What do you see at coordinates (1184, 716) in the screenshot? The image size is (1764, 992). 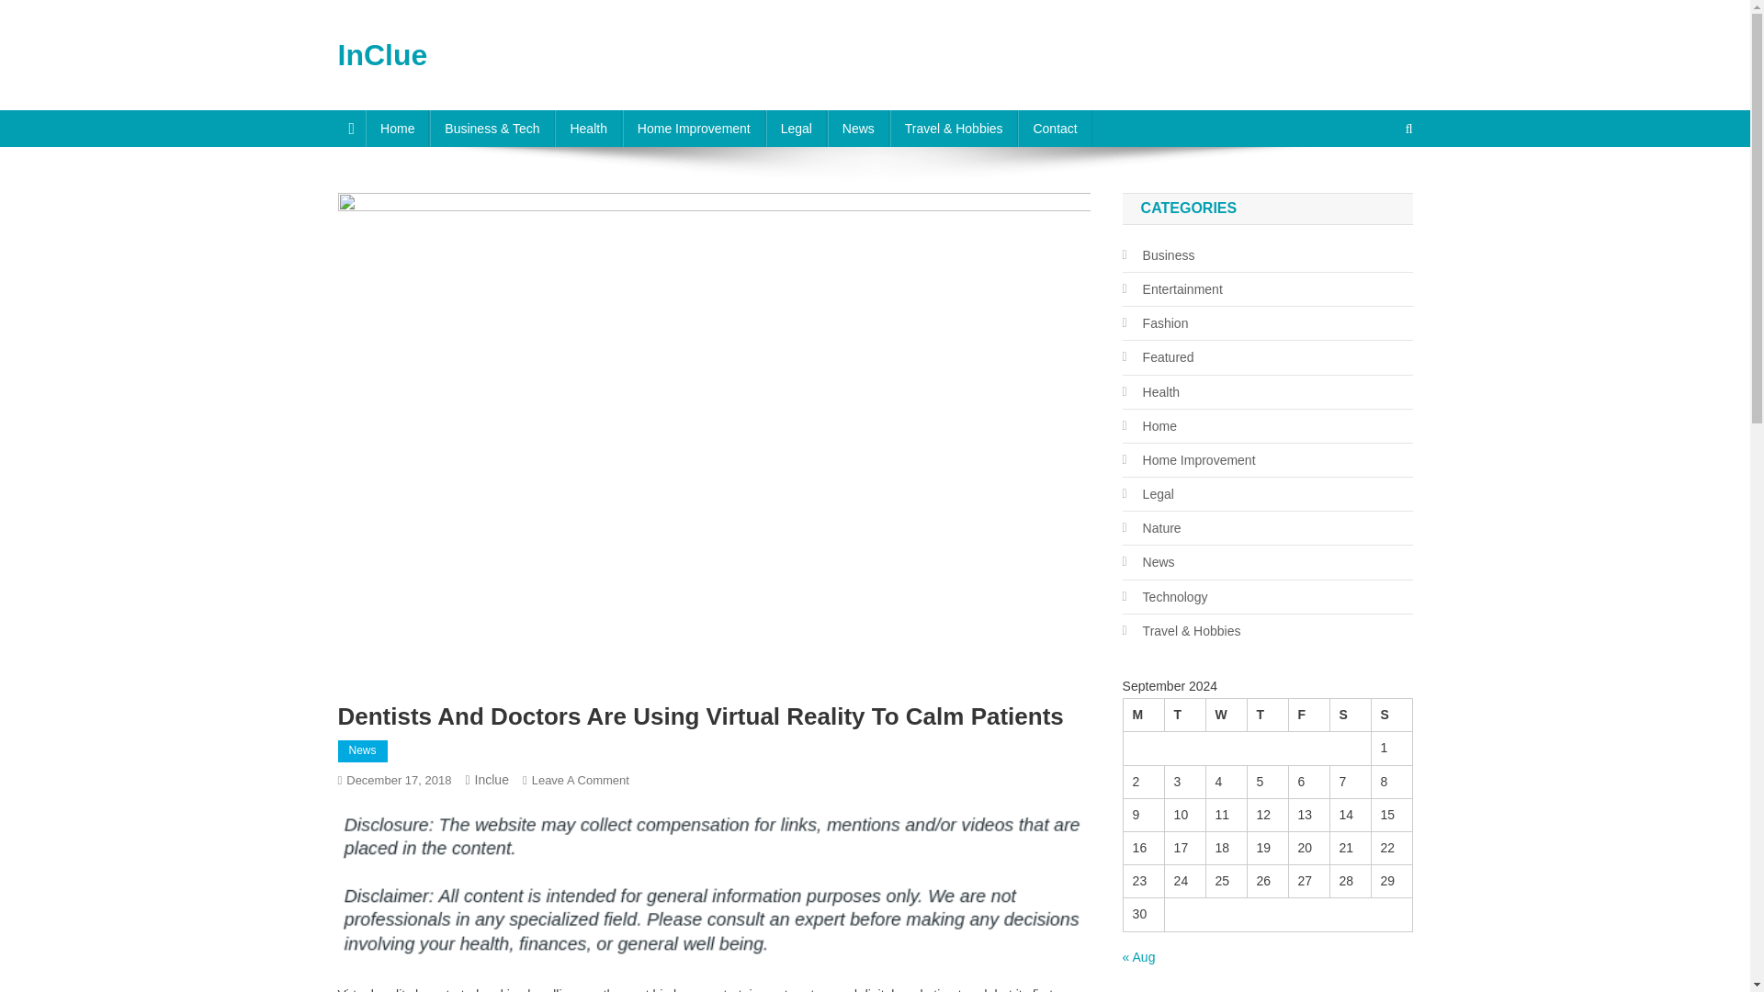 I see `Tuesday` at bounding box center [1184, 716].